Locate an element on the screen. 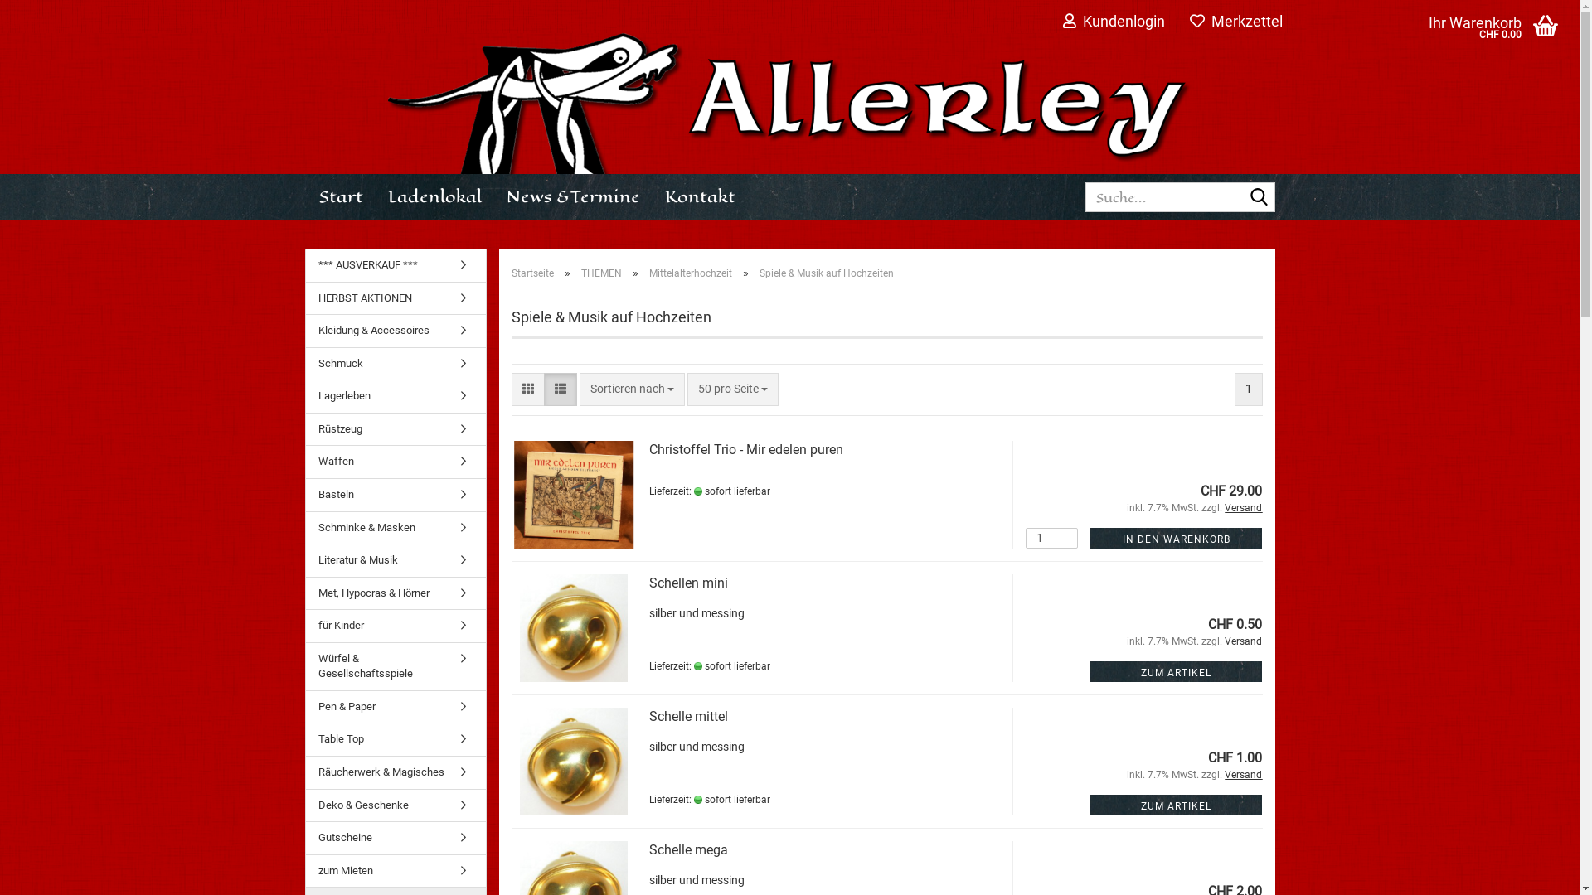 Image resolution: width=1592 pixels, height=895 pixels. Pen & Paper is located at coordinates (395, 708).